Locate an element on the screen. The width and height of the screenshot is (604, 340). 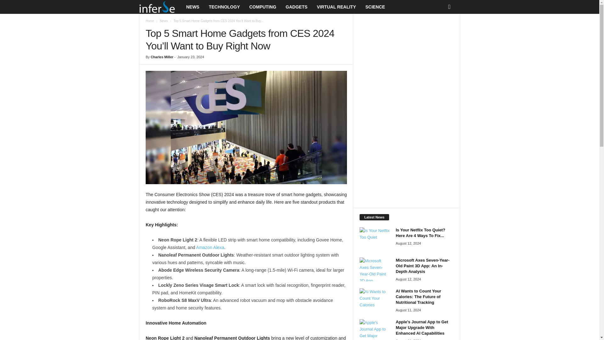
VIRTUAL REALITY is located at coordinates (336, 7).